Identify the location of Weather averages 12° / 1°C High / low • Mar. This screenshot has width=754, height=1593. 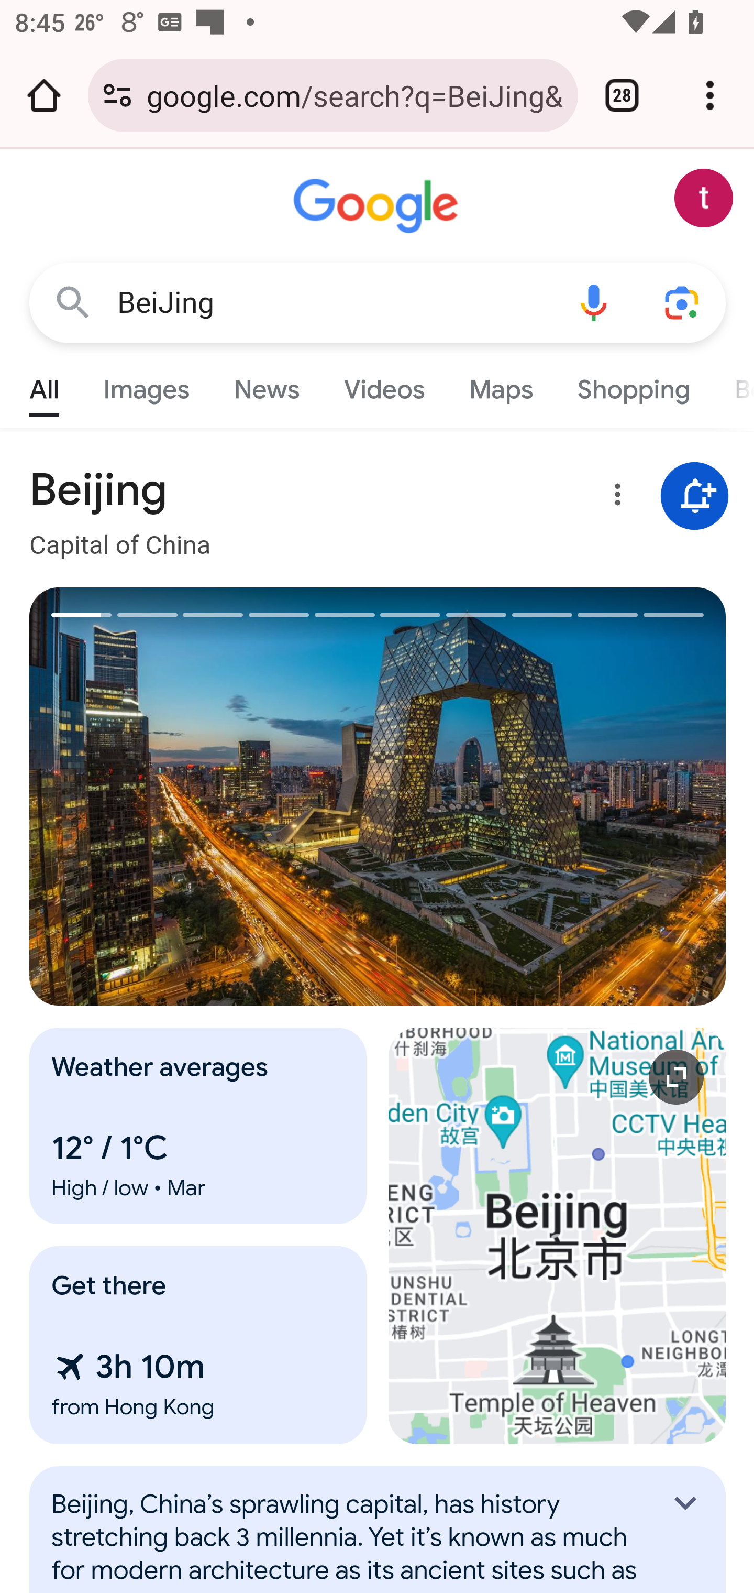
(198, 1126).